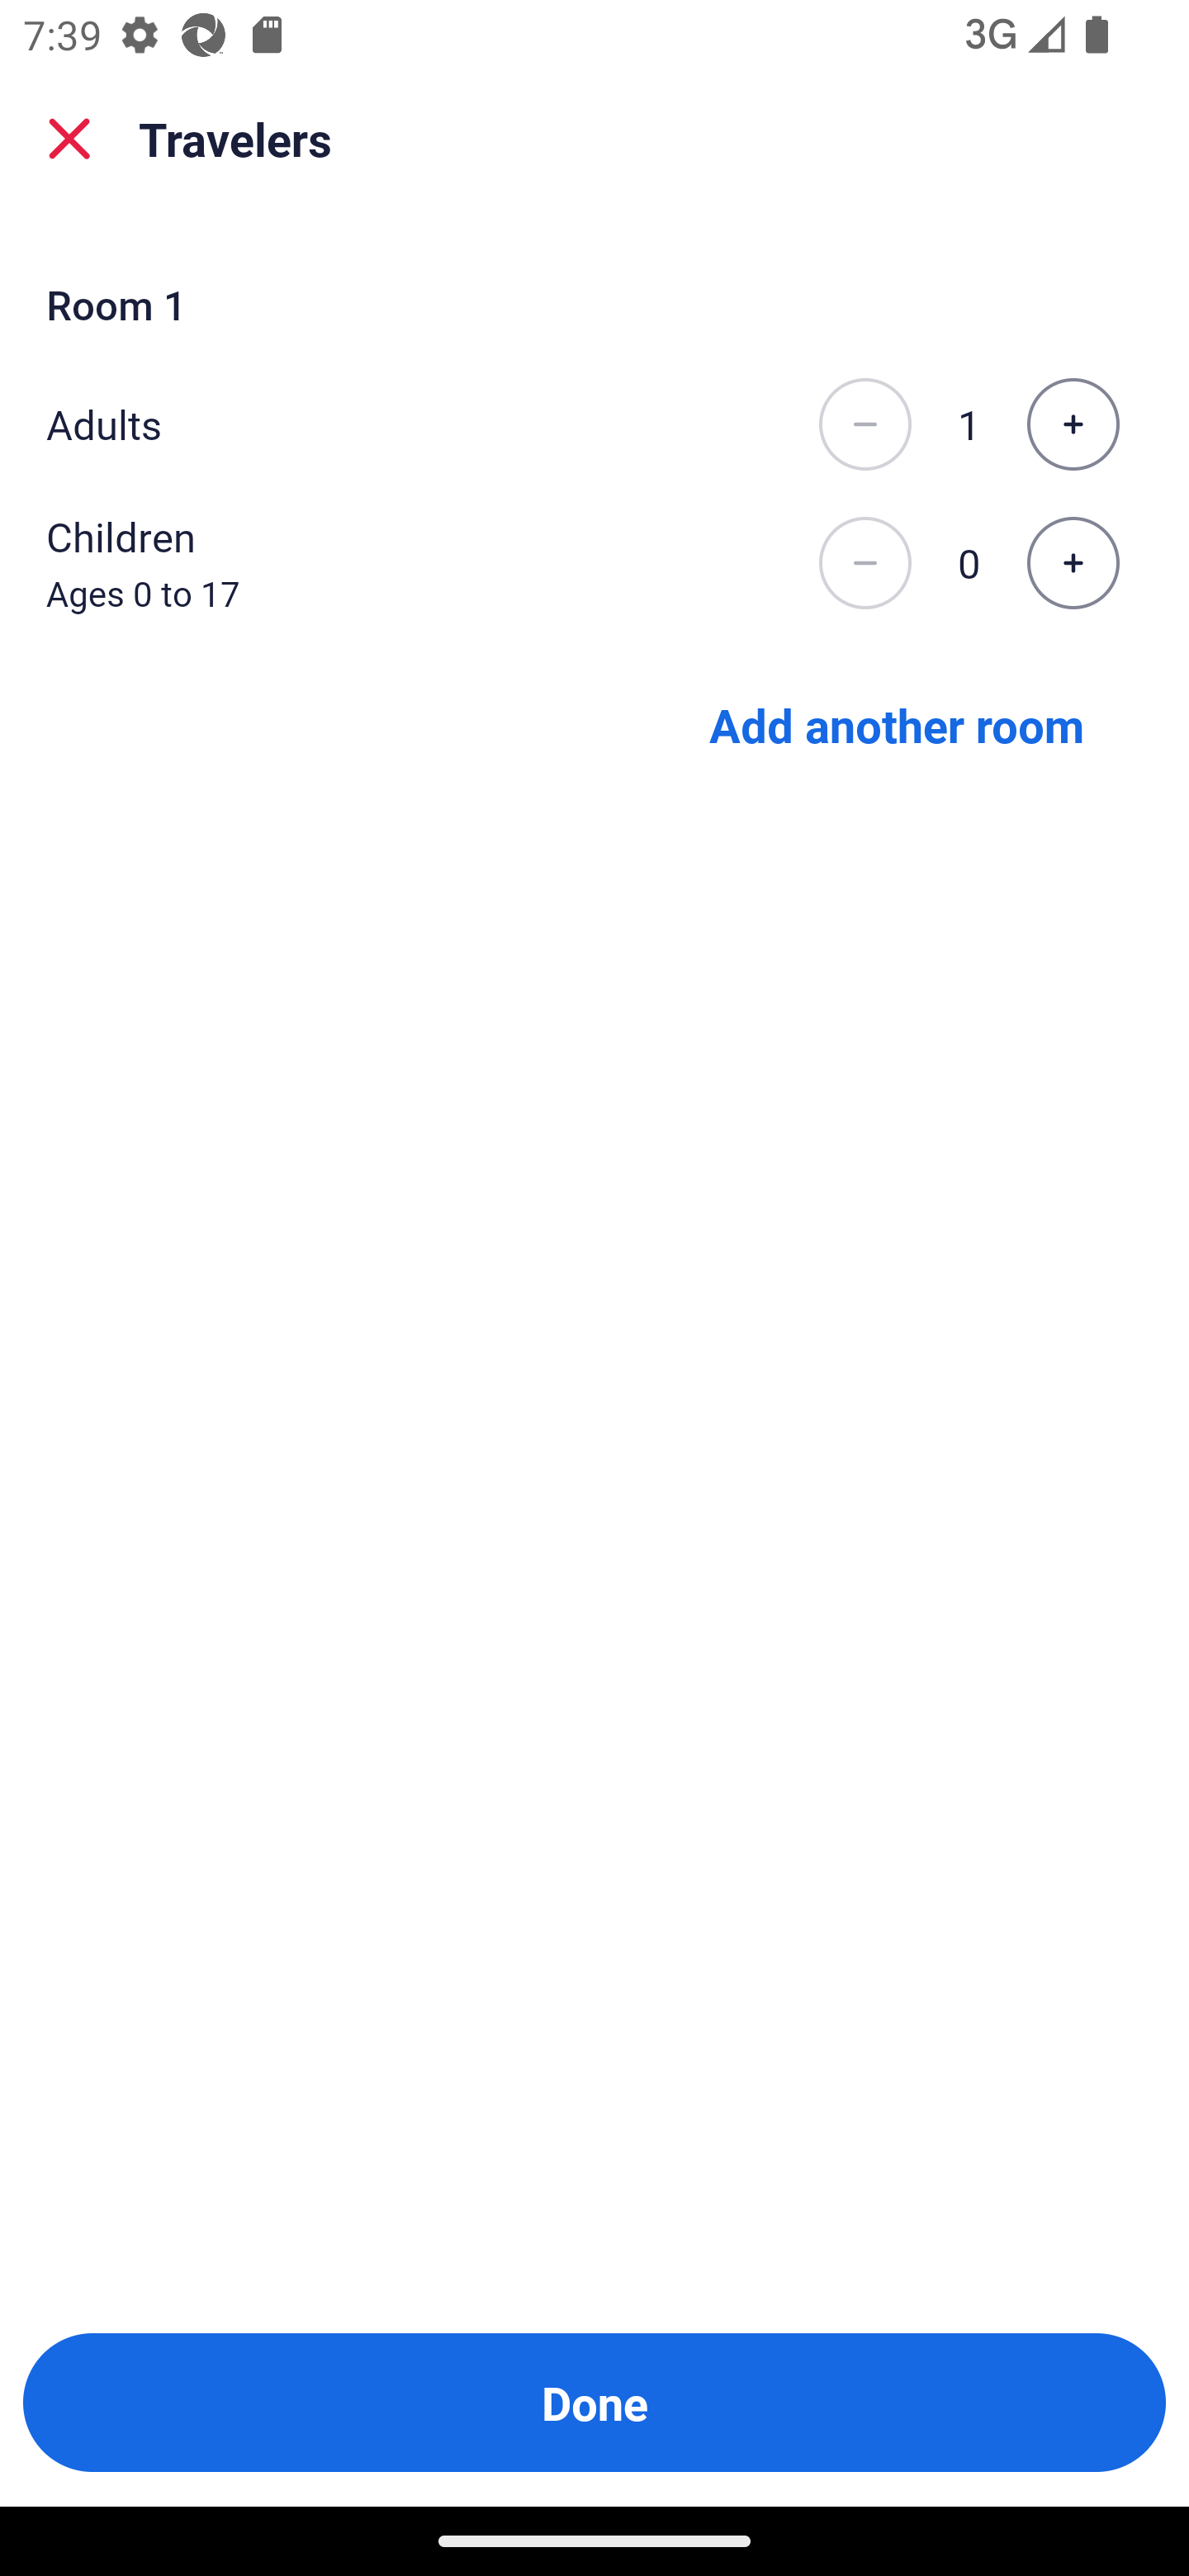  I want to click on Increase the number of adults, so click(1073, 424).